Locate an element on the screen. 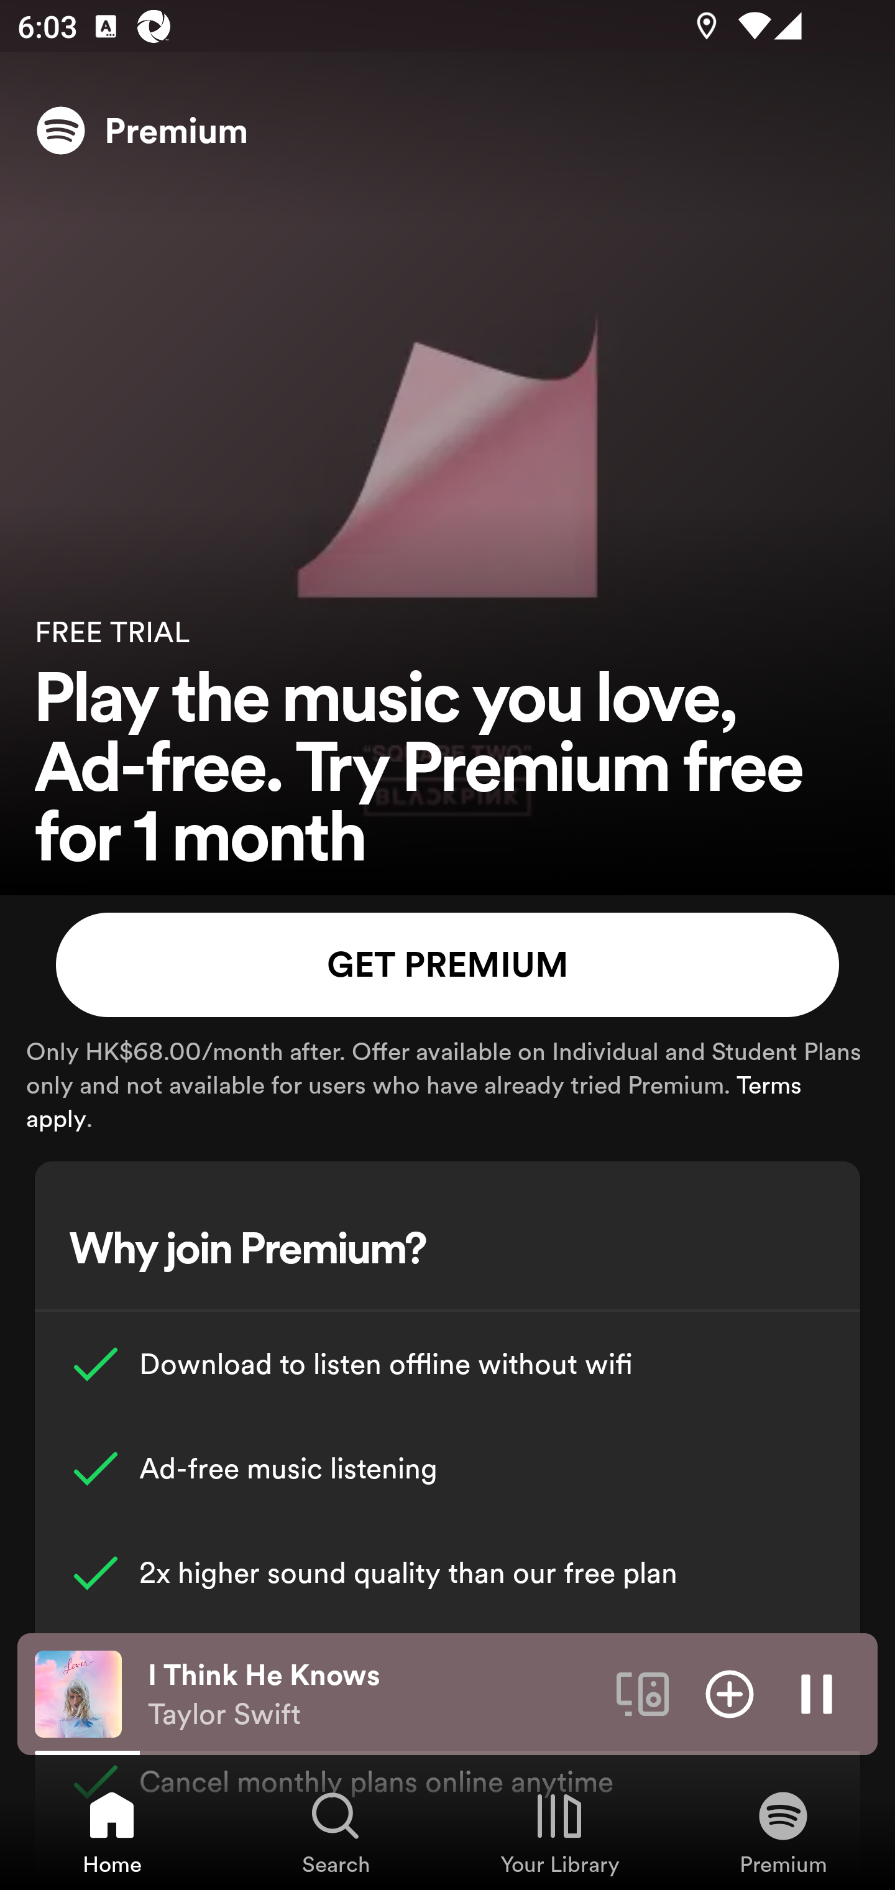  Search, Tab 2 of 4 Search Search is located at coordinates (336, 1832).